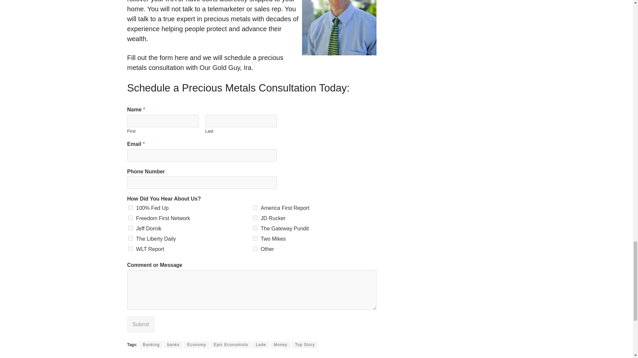 This screenshot has height=358, width=638. Describe the element at coordinates (255, 228) in the screenshot. I see `The Gateway Pundit` at that location.